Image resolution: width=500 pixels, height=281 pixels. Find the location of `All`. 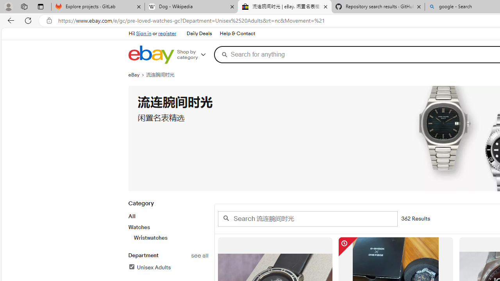

All is located at coordinates (131, 216).